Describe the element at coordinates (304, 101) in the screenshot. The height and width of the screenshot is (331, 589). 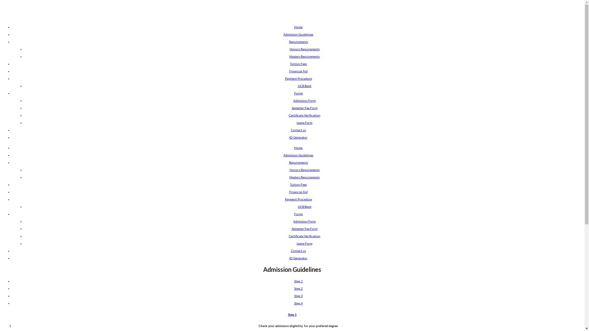
I see `Admission Form` at that location.